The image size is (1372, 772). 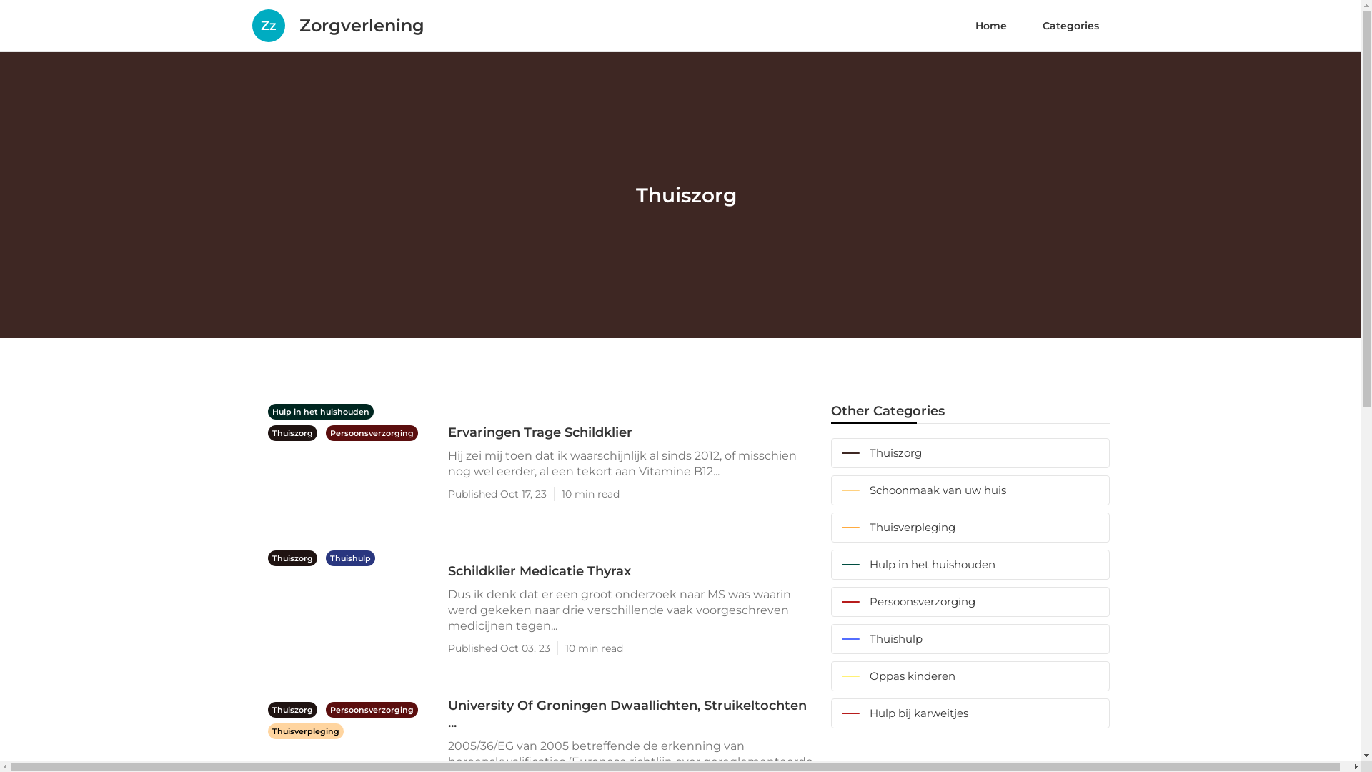 What do you see at coordinates (293, 432) in the screenshot?
I see `Thuiszorg` at bounding box center [293, 432].